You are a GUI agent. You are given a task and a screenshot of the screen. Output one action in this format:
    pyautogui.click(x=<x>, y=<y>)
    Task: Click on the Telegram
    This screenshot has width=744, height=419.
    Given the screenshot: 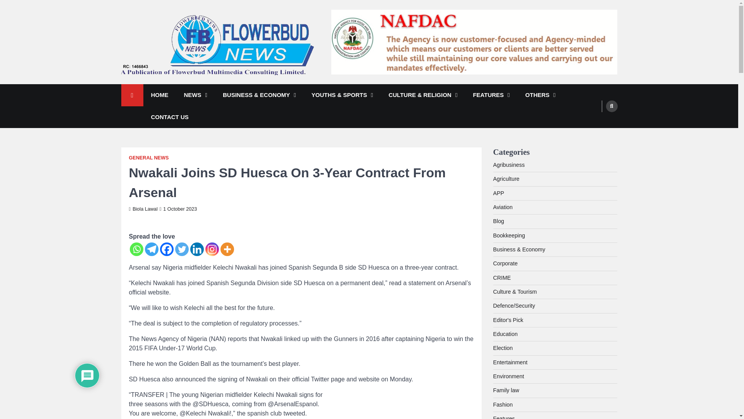 What is the action you would take?
    pyautogui.click(x=152, y=249)
    